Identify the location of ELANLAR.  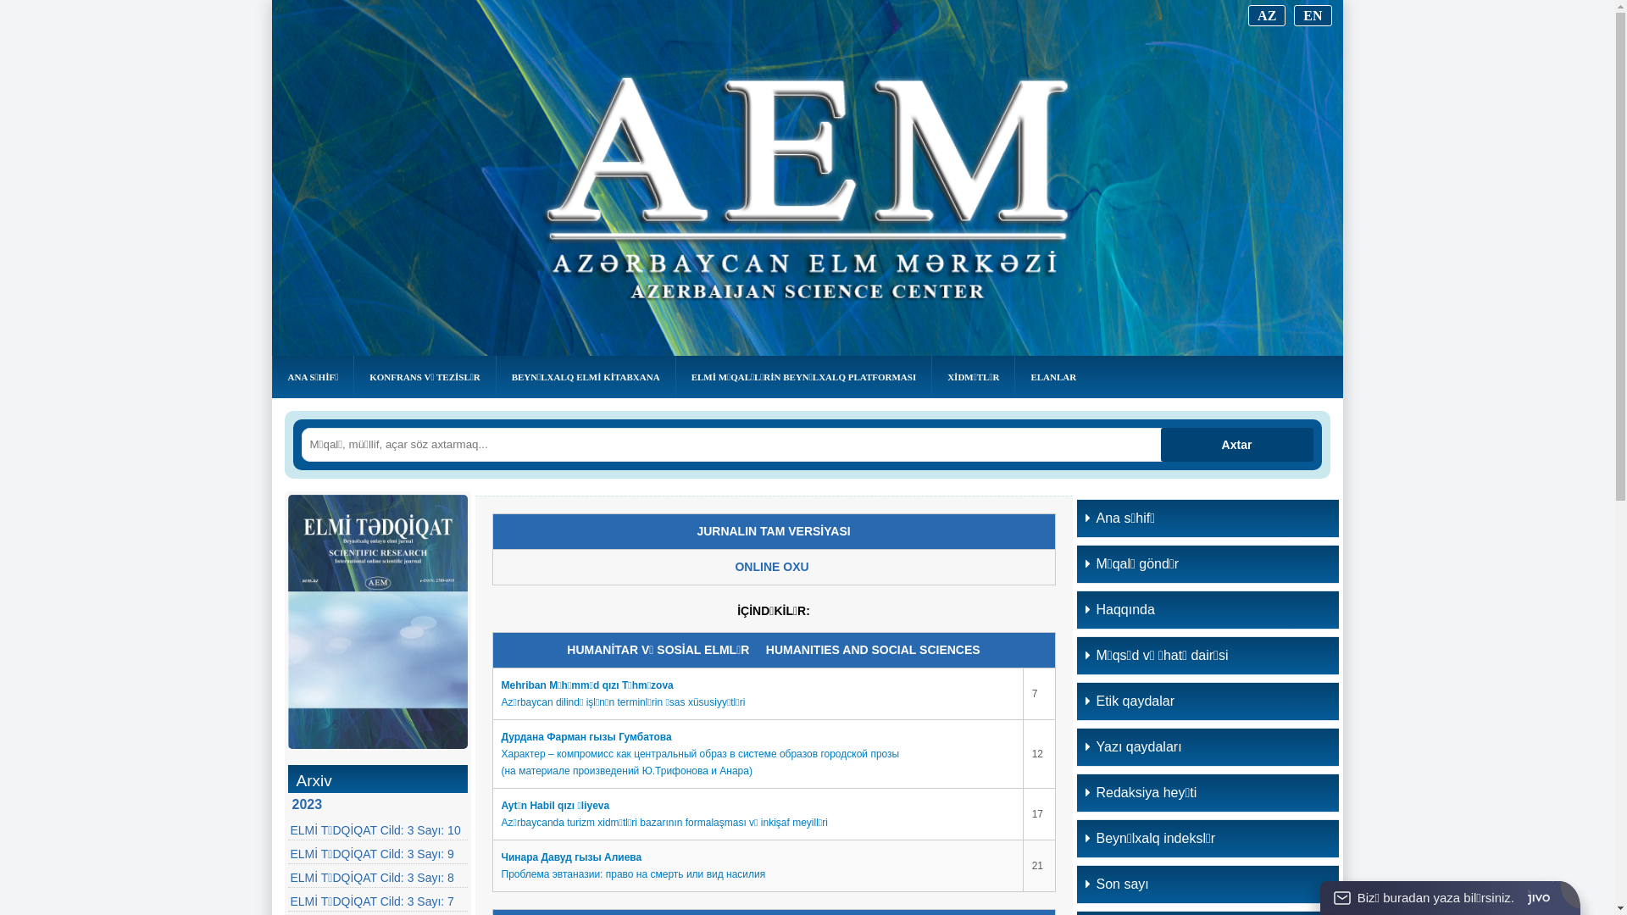
(1053, 377).